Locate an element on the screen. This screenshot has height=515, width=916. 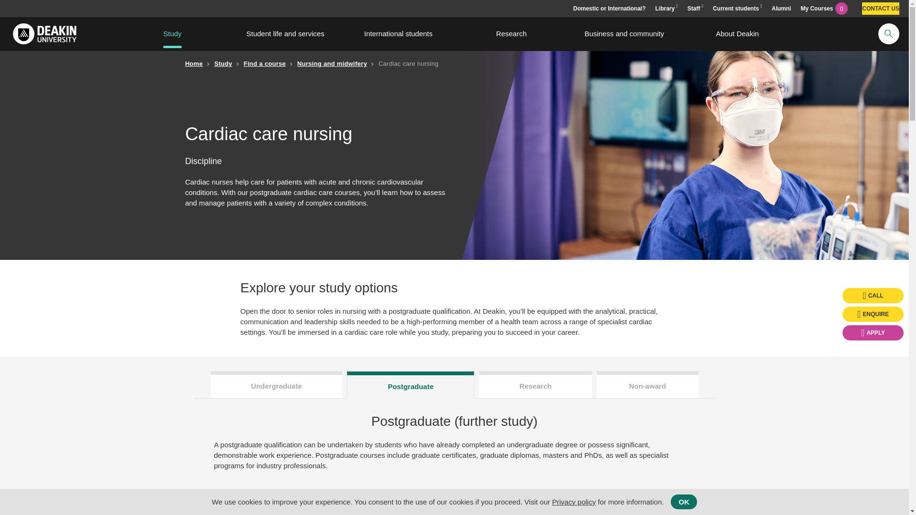
Study is located at coordinates (173, 33).